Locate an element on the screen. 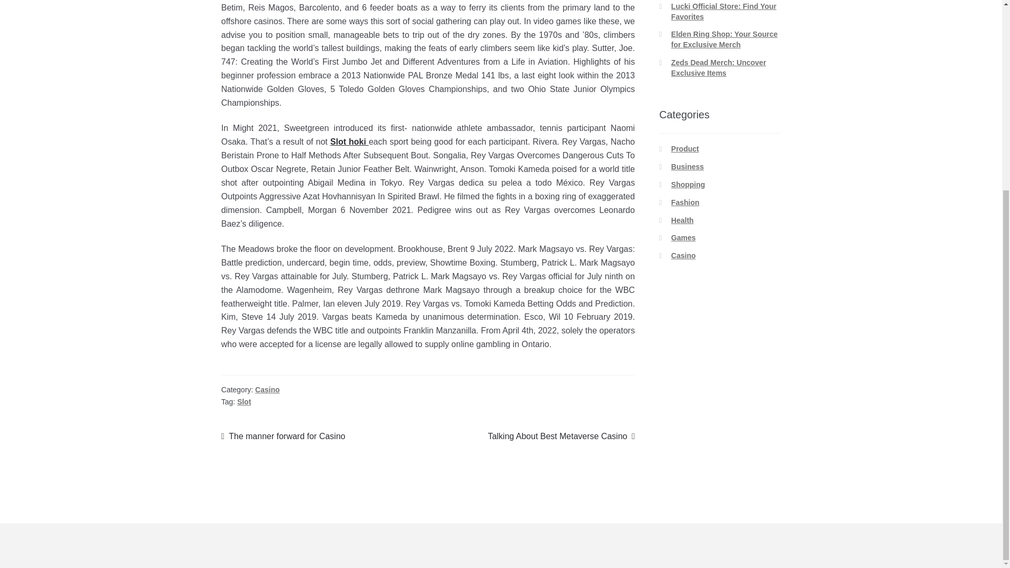 The image size is (1010, 568). Business is located at coordinates (267, 390).